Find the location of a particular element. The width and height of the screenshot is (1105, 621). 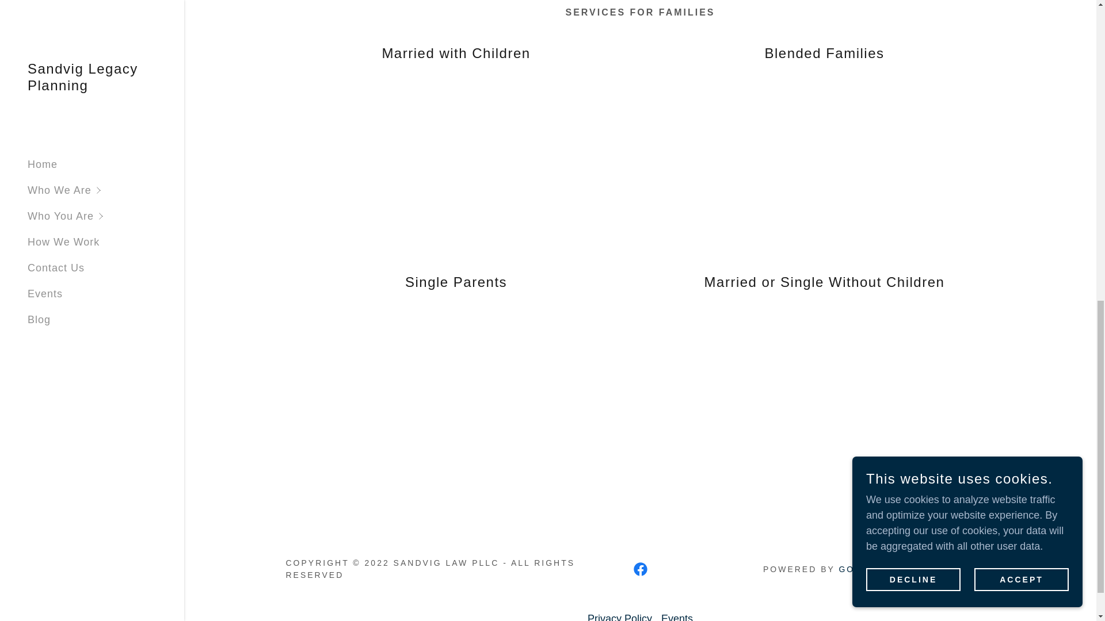

Privacy Policy is located at coordinates (619, 615).